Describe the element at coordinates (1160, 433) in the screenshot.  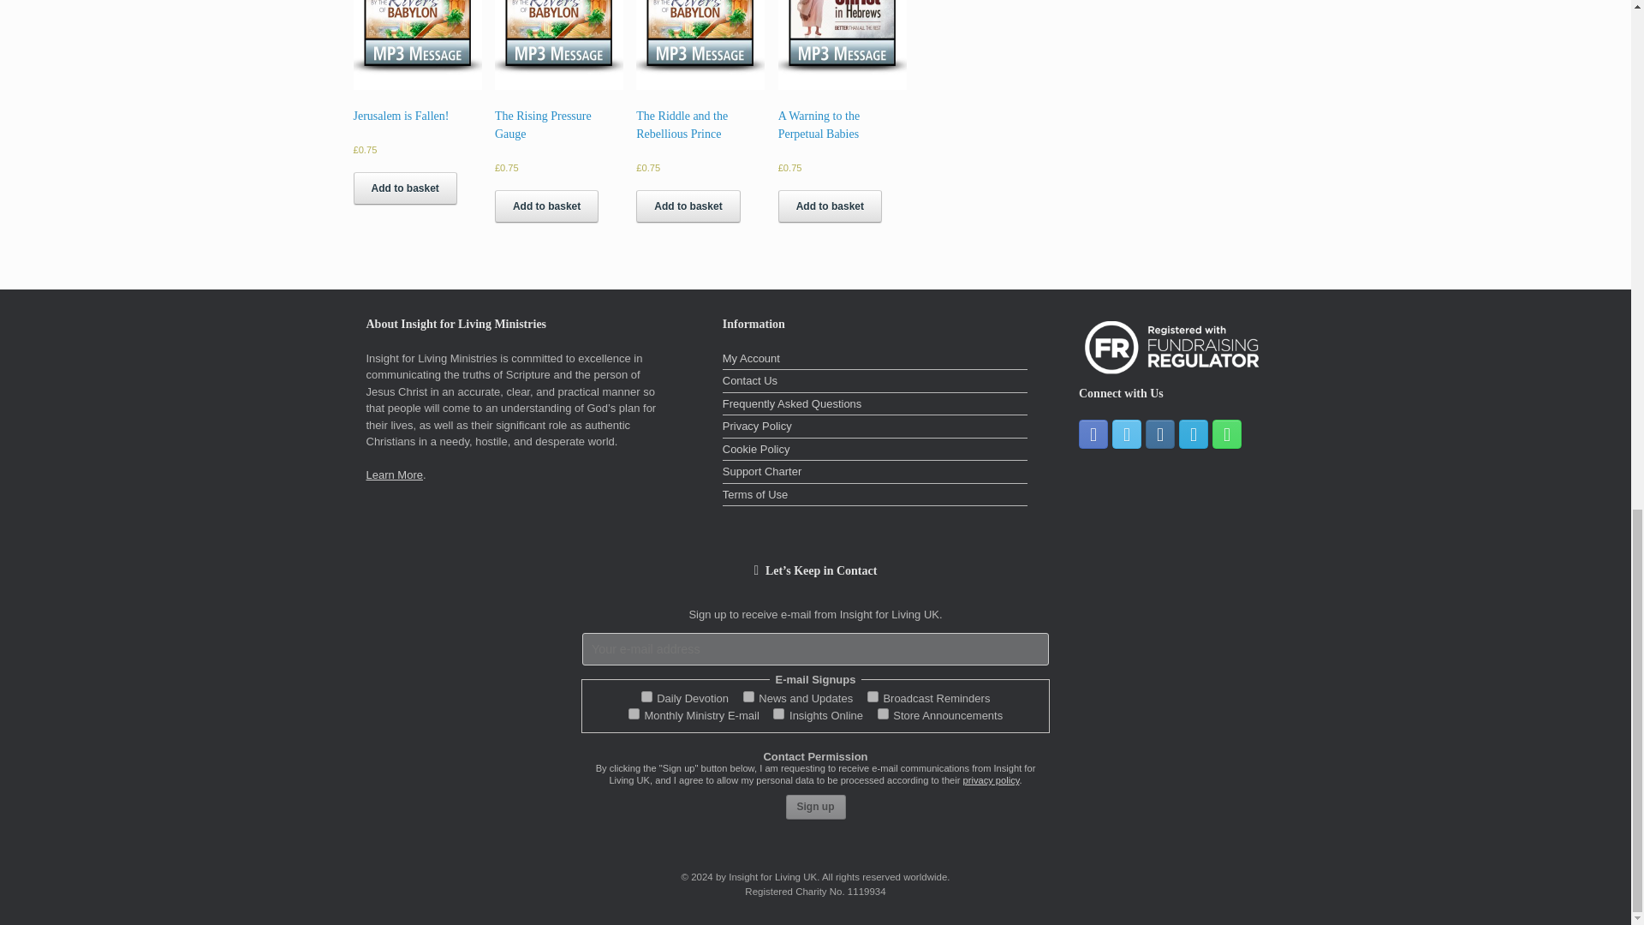
I see `Insight for Living UK Instagram` at that location.